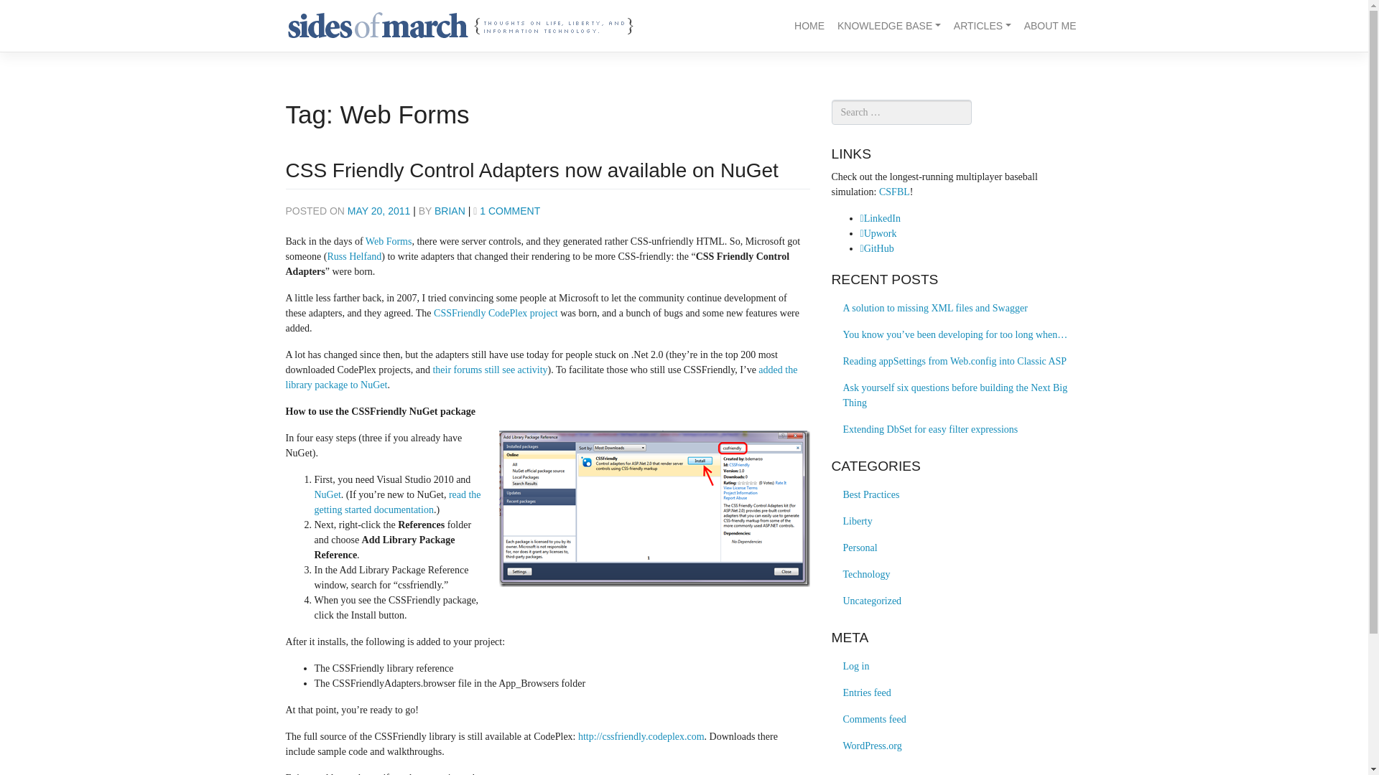  What do you see at coordinates (490, 369) in the screenshot?
I see `their forums still see activity` at bounding box center [490, 369].